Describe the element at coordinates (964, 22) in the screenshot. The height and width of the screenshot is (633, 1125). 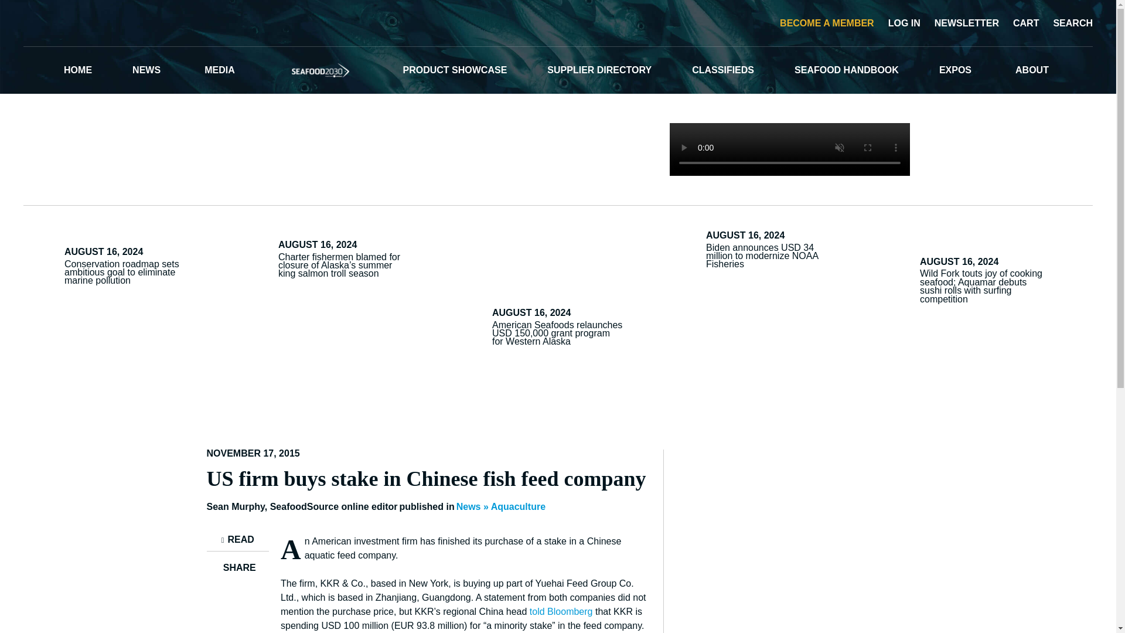
I see `NEWSLETTER` at that location.